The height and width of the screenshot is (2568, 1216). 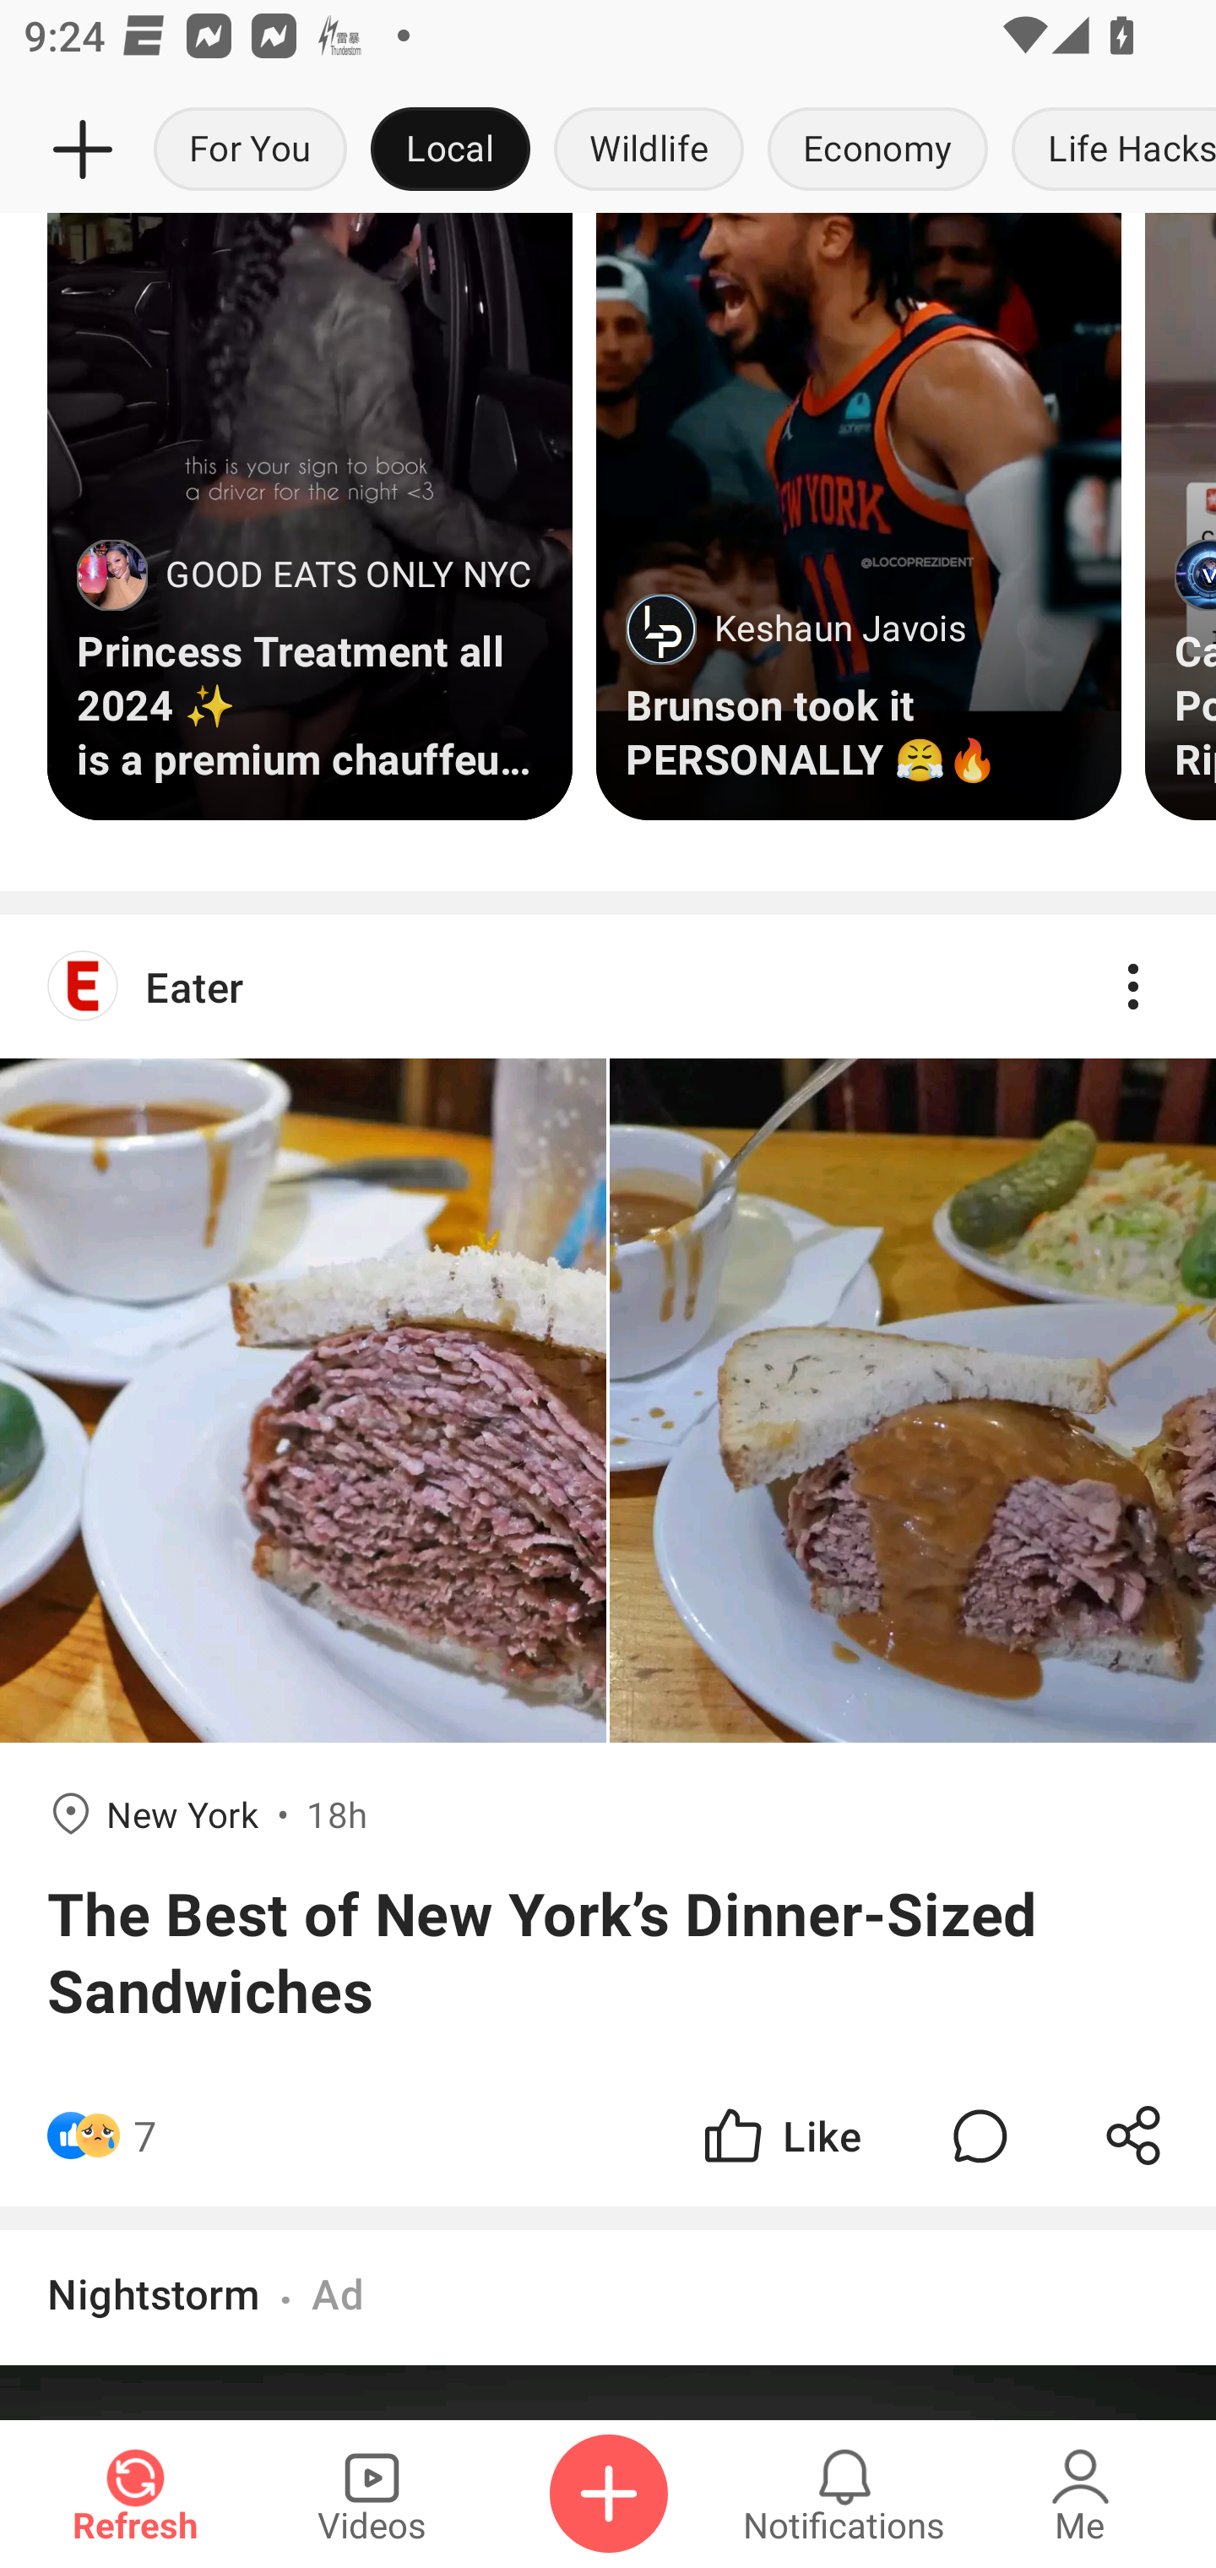 I want to click on Eater, so click(x=608, y=986).